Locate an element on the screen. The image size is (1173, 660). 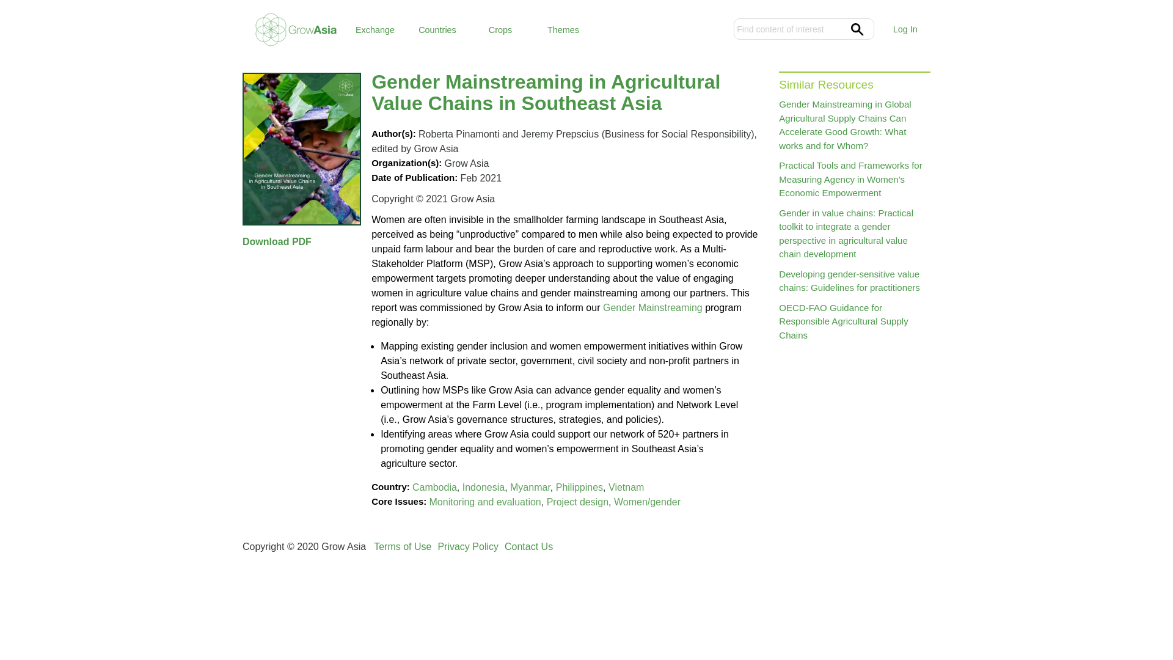
Themes is located at coordinates (563, 29).